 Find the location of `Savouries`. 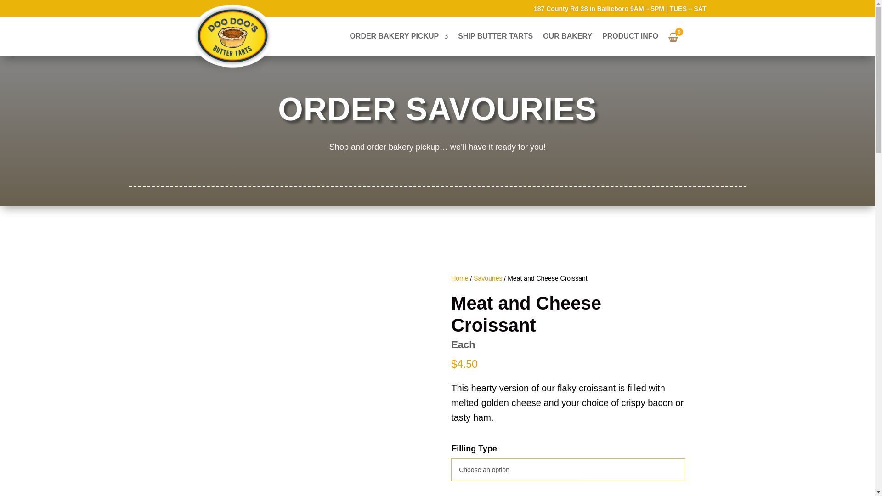

Savouries is located at coordinates (488, 278).